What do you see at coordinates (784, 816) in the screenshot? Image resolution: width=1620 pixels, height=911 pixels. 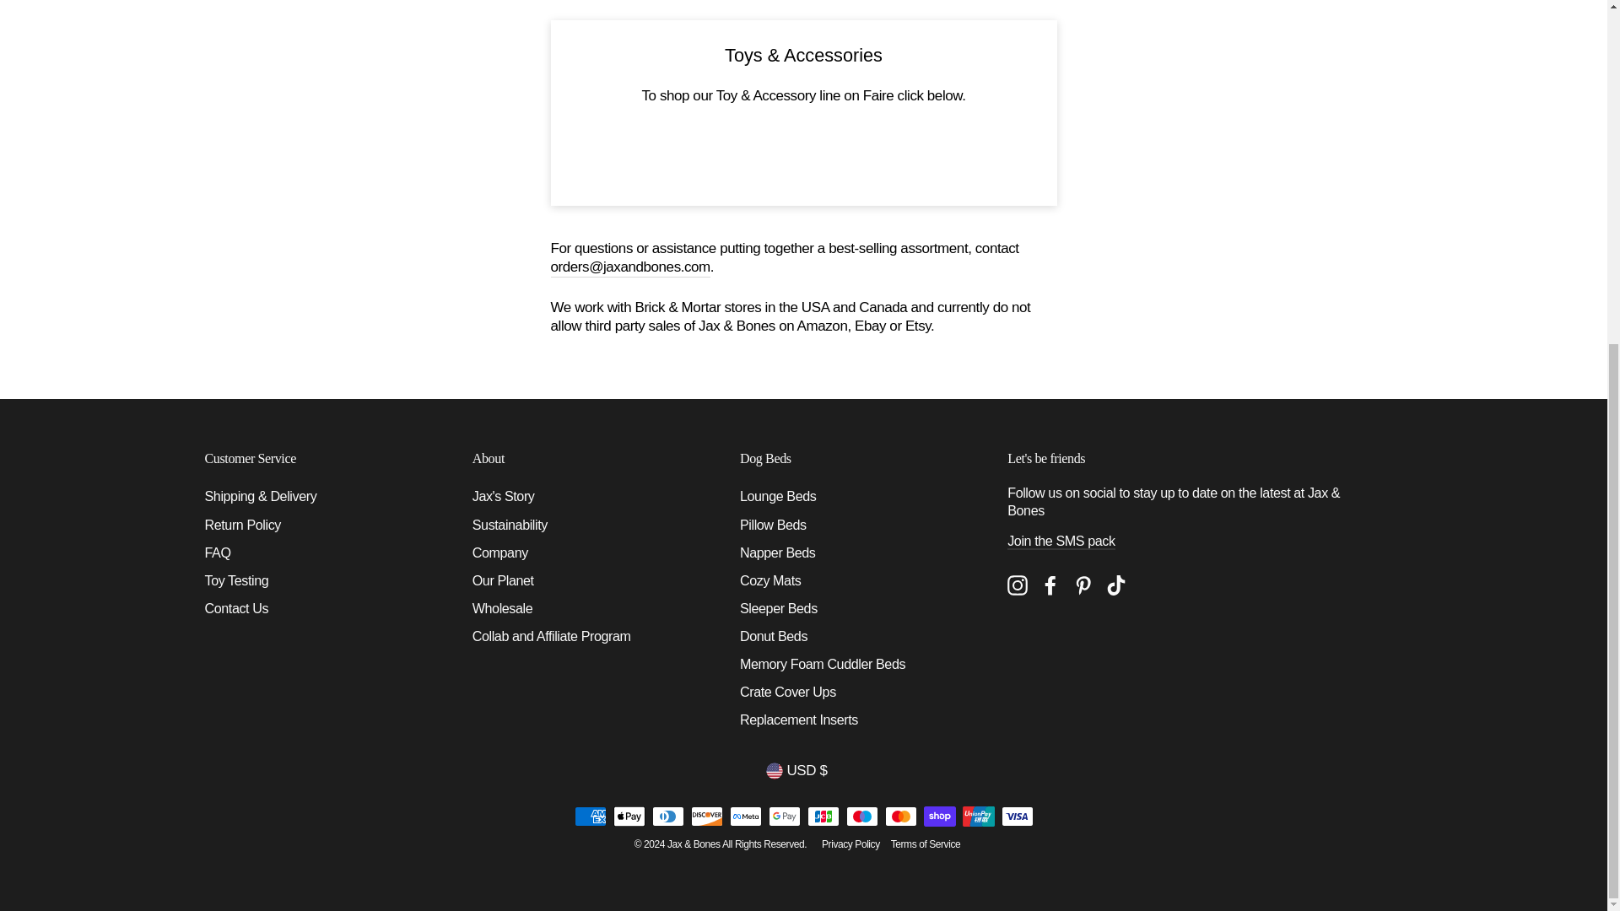 I see `Google Pay` at bounding box center [784, 816].